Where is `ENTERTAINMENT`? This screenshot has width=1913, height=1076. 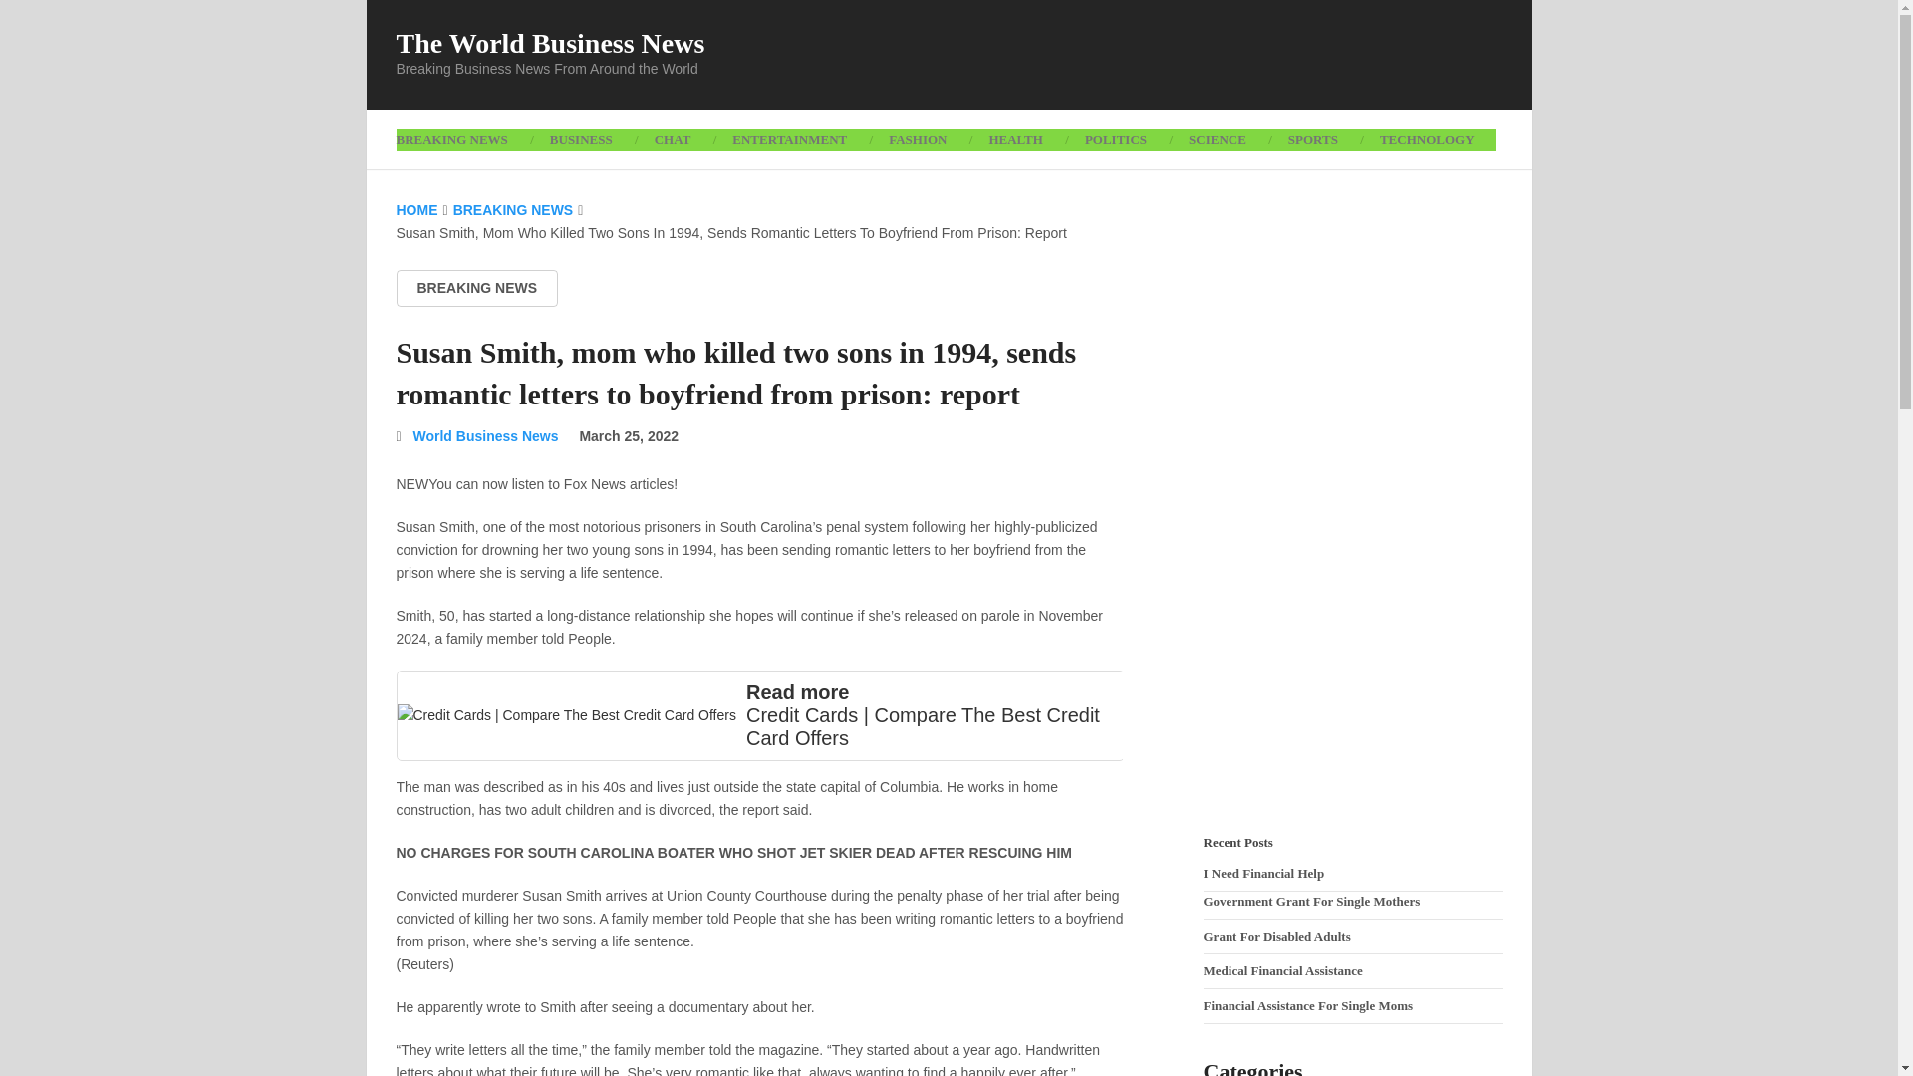
ENTERTAINMENT is located at coordinates (789, 139).